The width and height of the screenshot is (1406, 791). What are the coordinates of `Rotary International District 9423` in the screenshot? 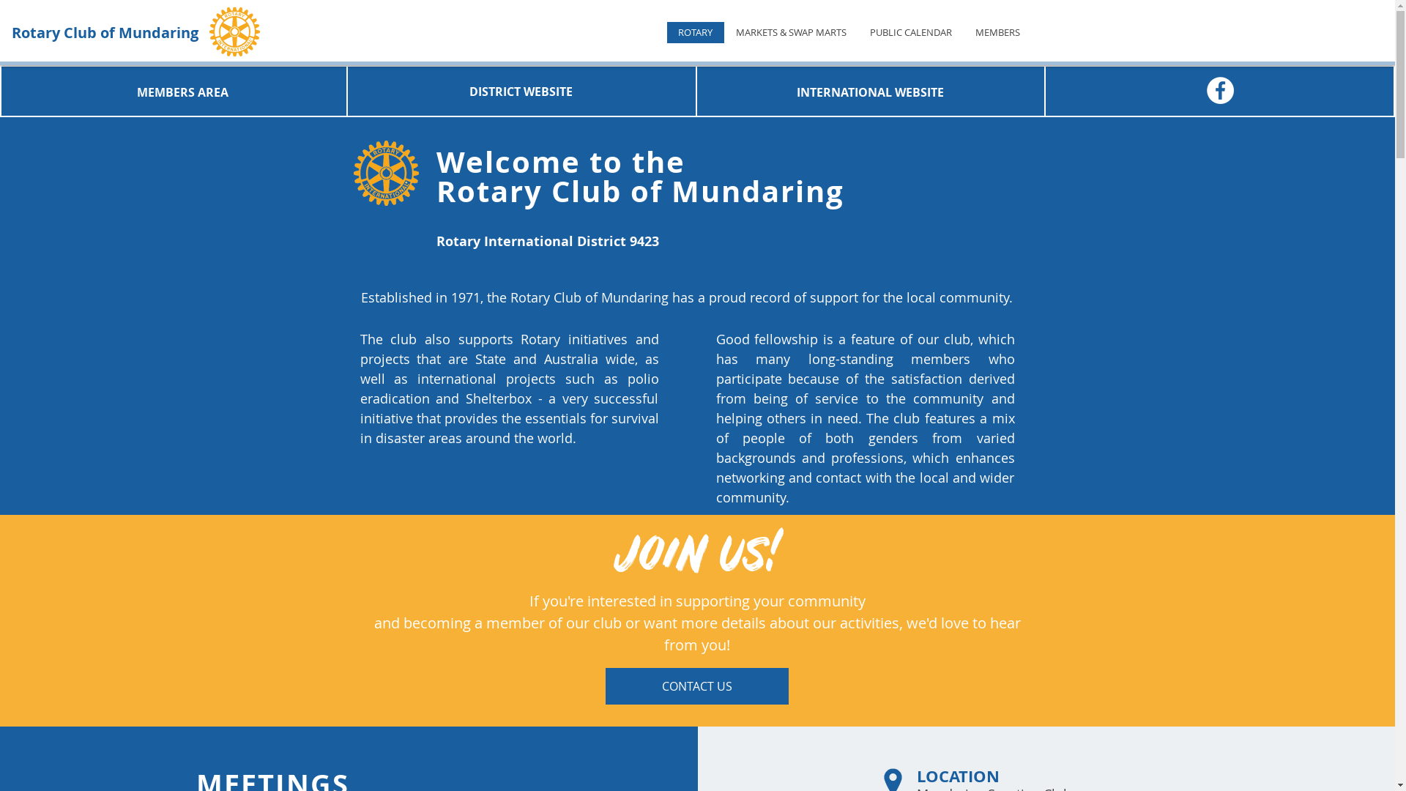 It's located at (548, 242).